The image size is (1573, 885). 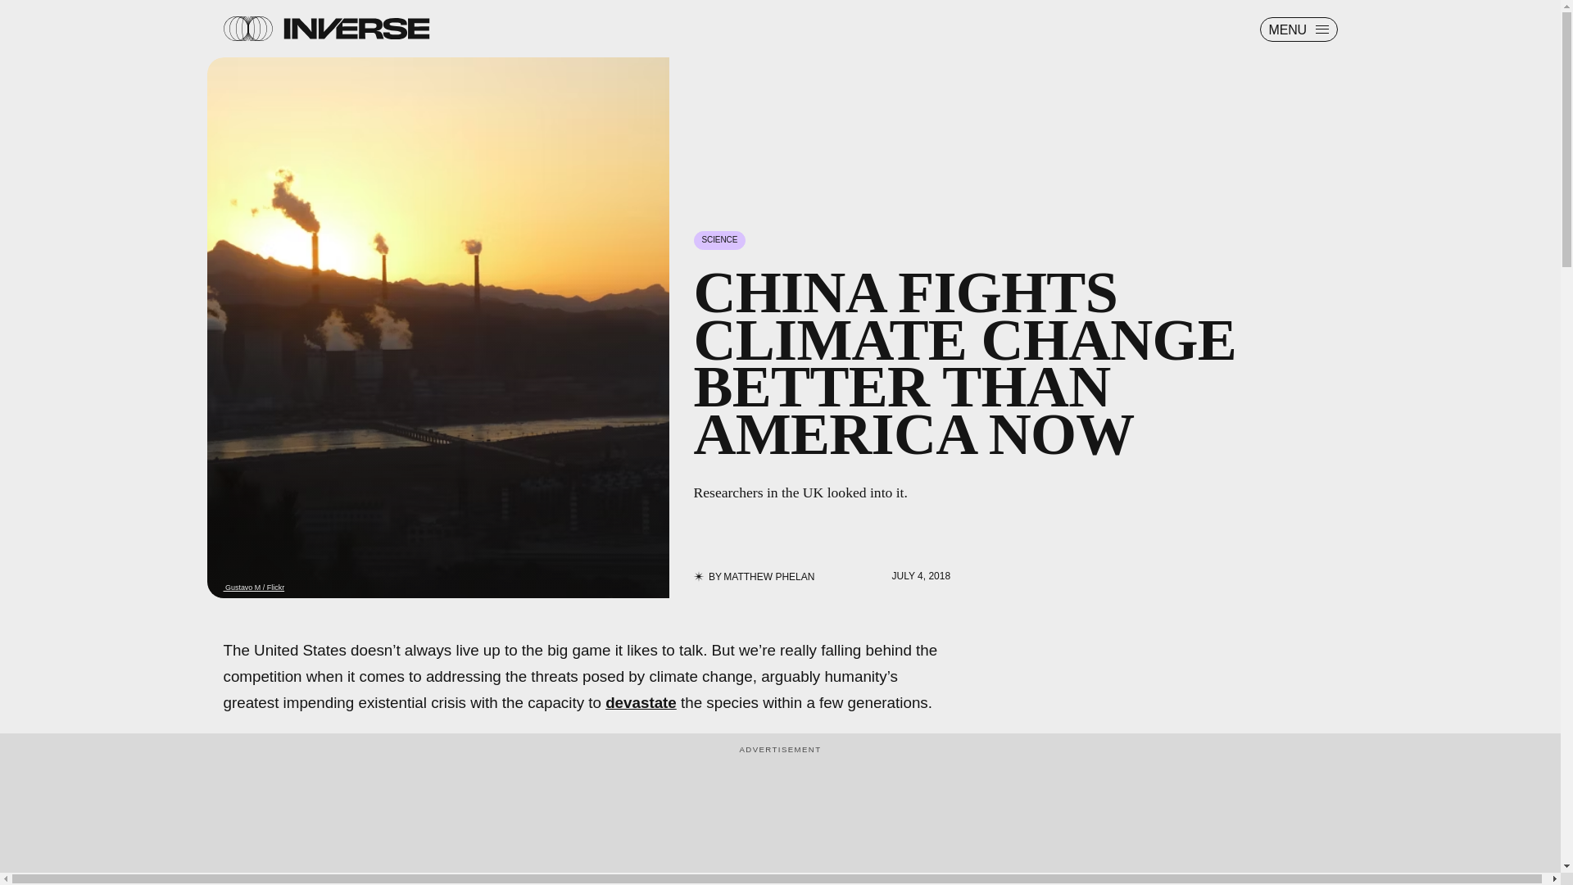 What do you see at coordinates (356, 28) in the screenshot?
I see `Inverse` at bounding box center [356, 28].